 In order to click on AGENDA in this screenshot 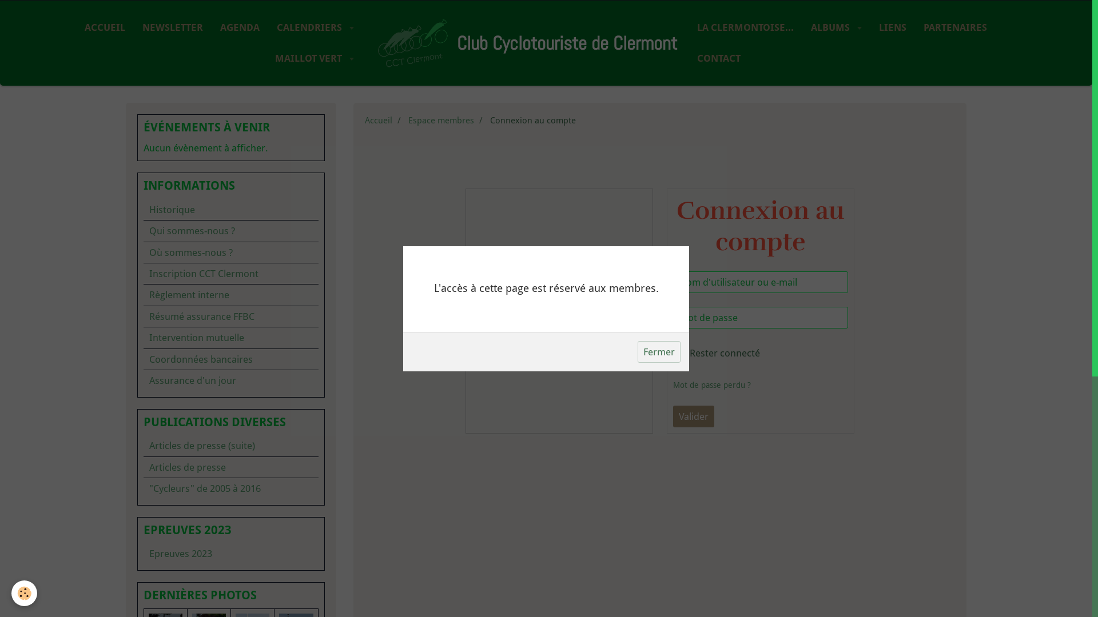, I will do `click(240, 27)`.